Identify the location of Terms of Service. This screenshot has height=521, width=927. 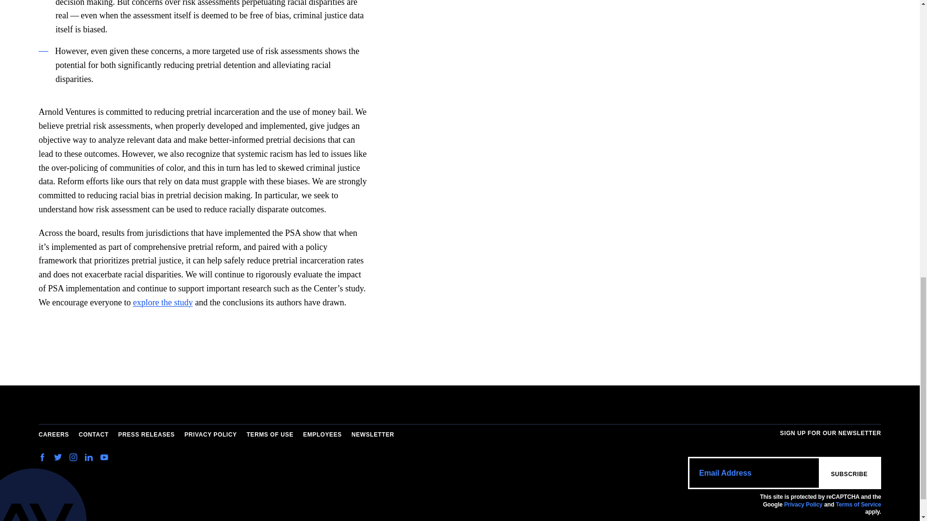
(858, 505).